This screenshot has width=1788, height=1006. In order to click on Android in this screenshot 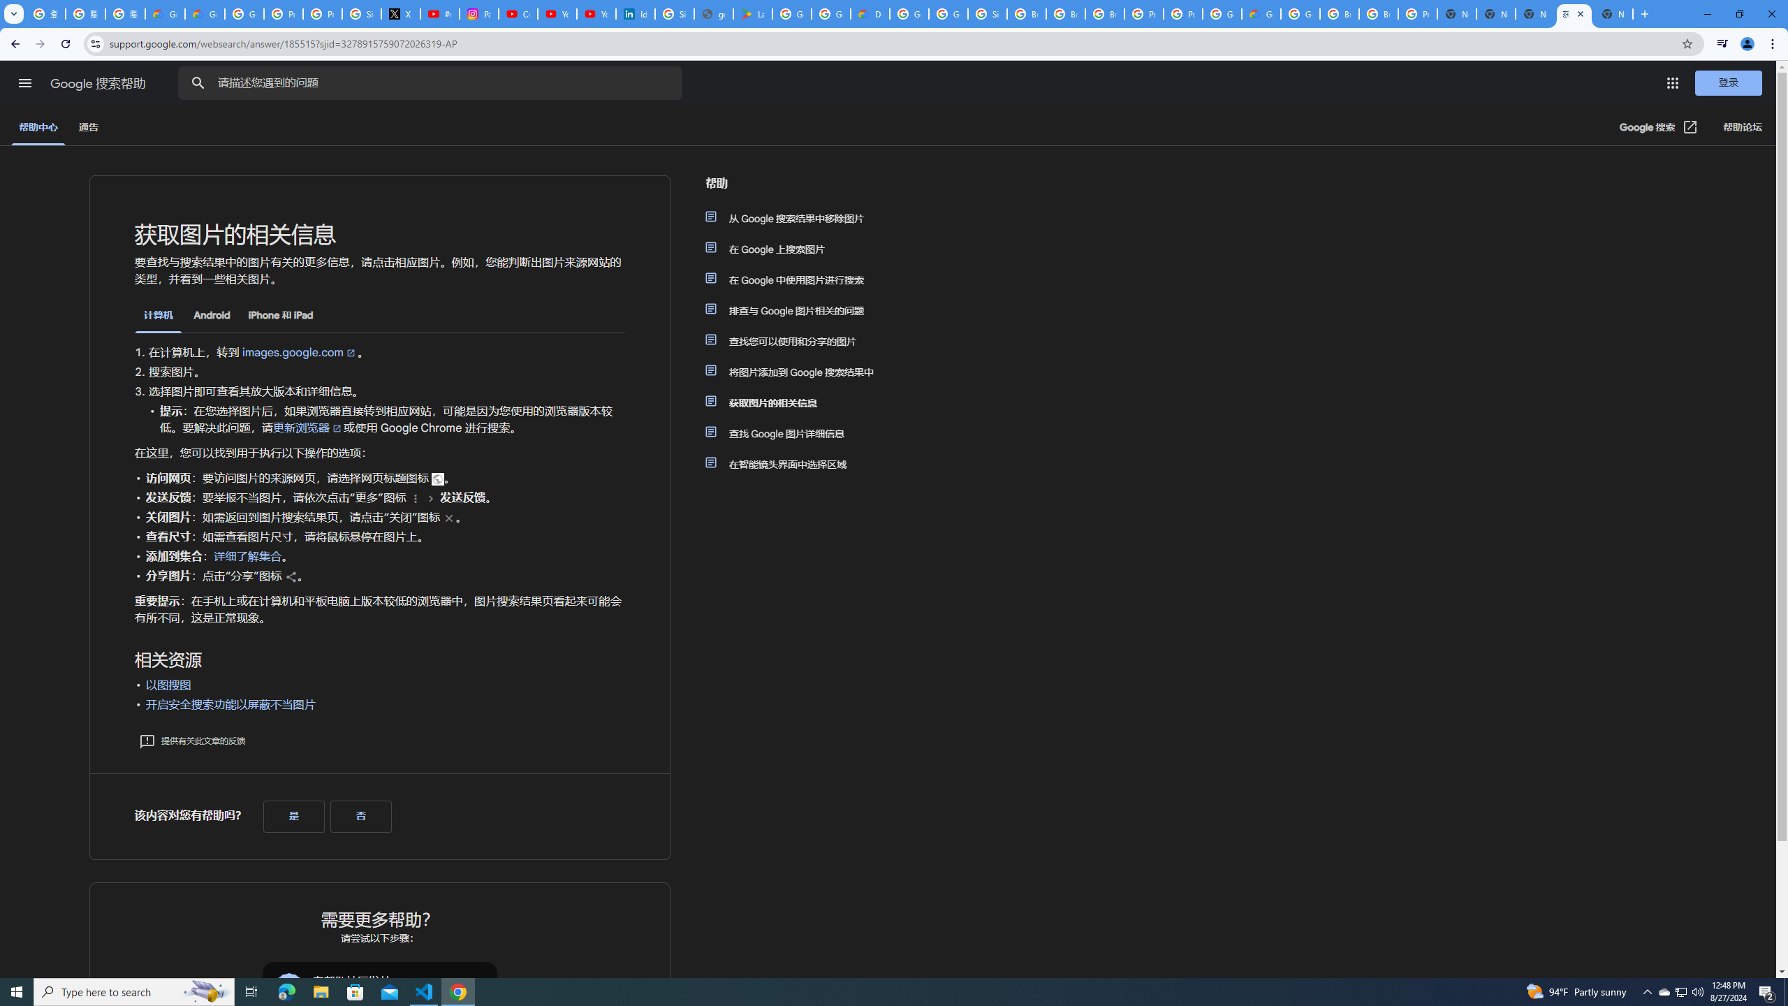, I will do `click(212, 315)`.